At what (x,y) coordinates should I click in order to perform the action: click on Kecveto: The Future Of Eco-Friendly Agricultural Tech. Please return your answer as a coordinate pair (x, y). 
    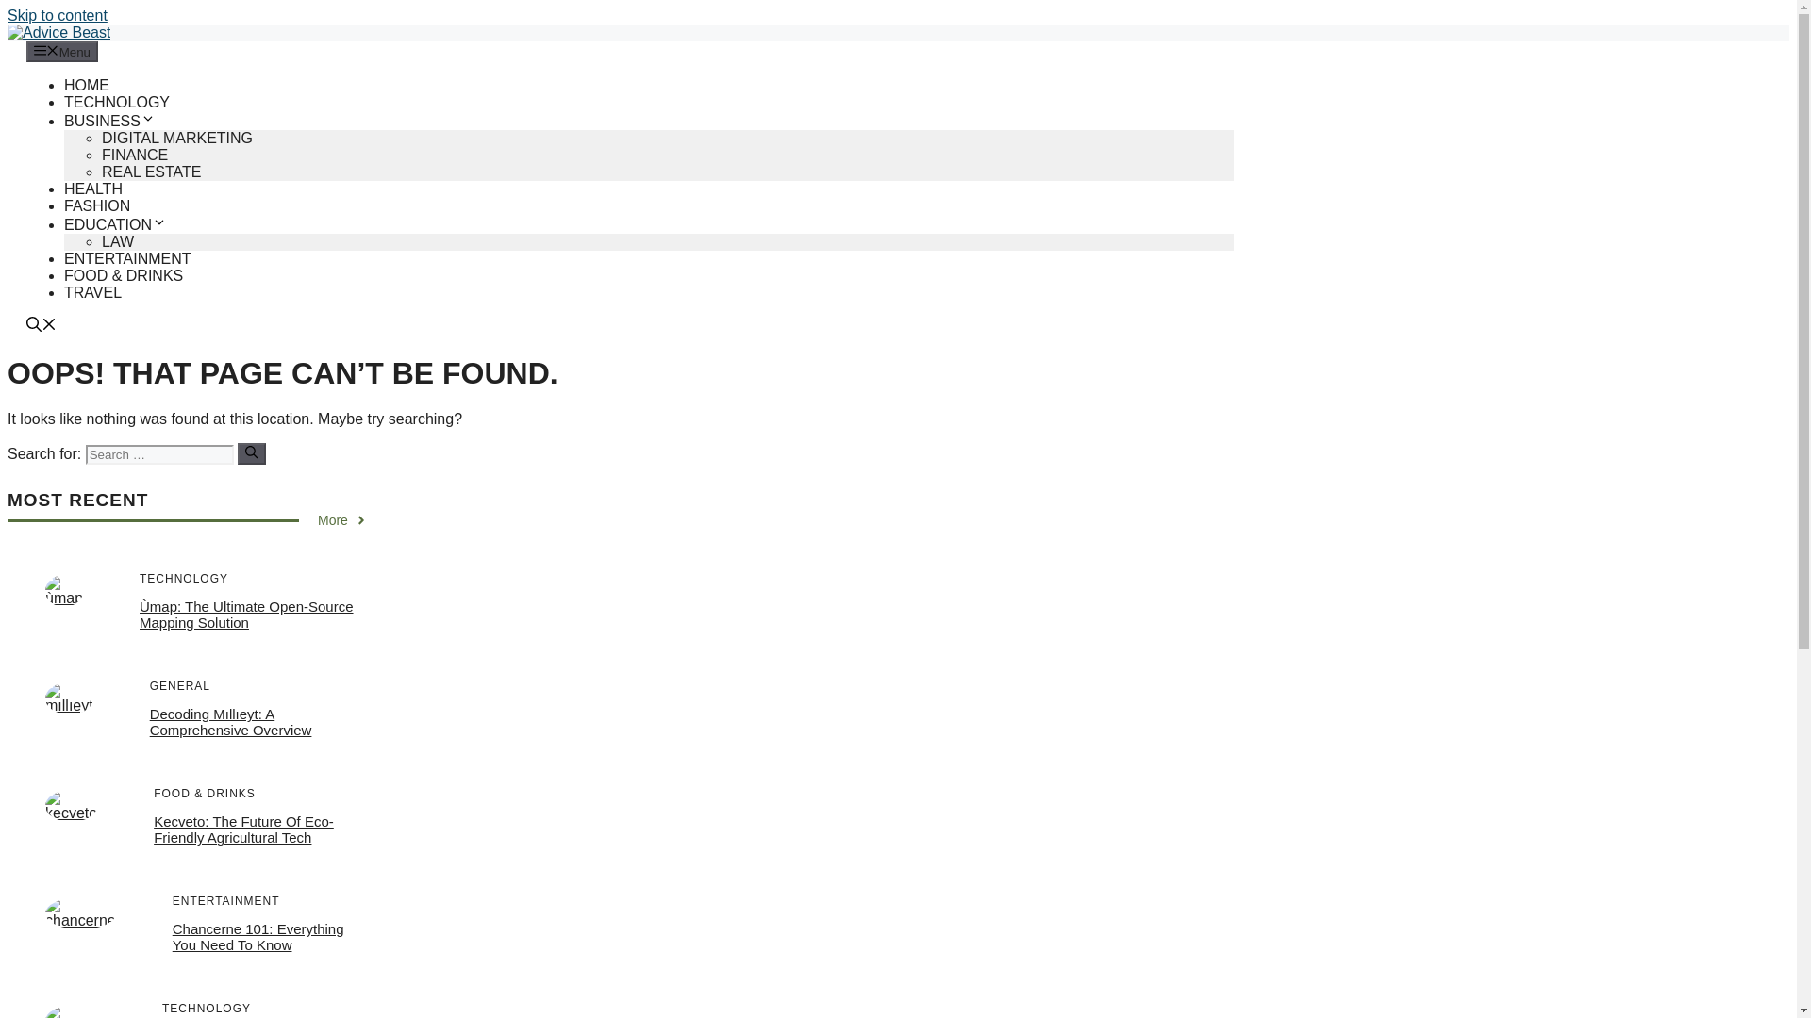
    Looking at the image, I should click on (243, 829).